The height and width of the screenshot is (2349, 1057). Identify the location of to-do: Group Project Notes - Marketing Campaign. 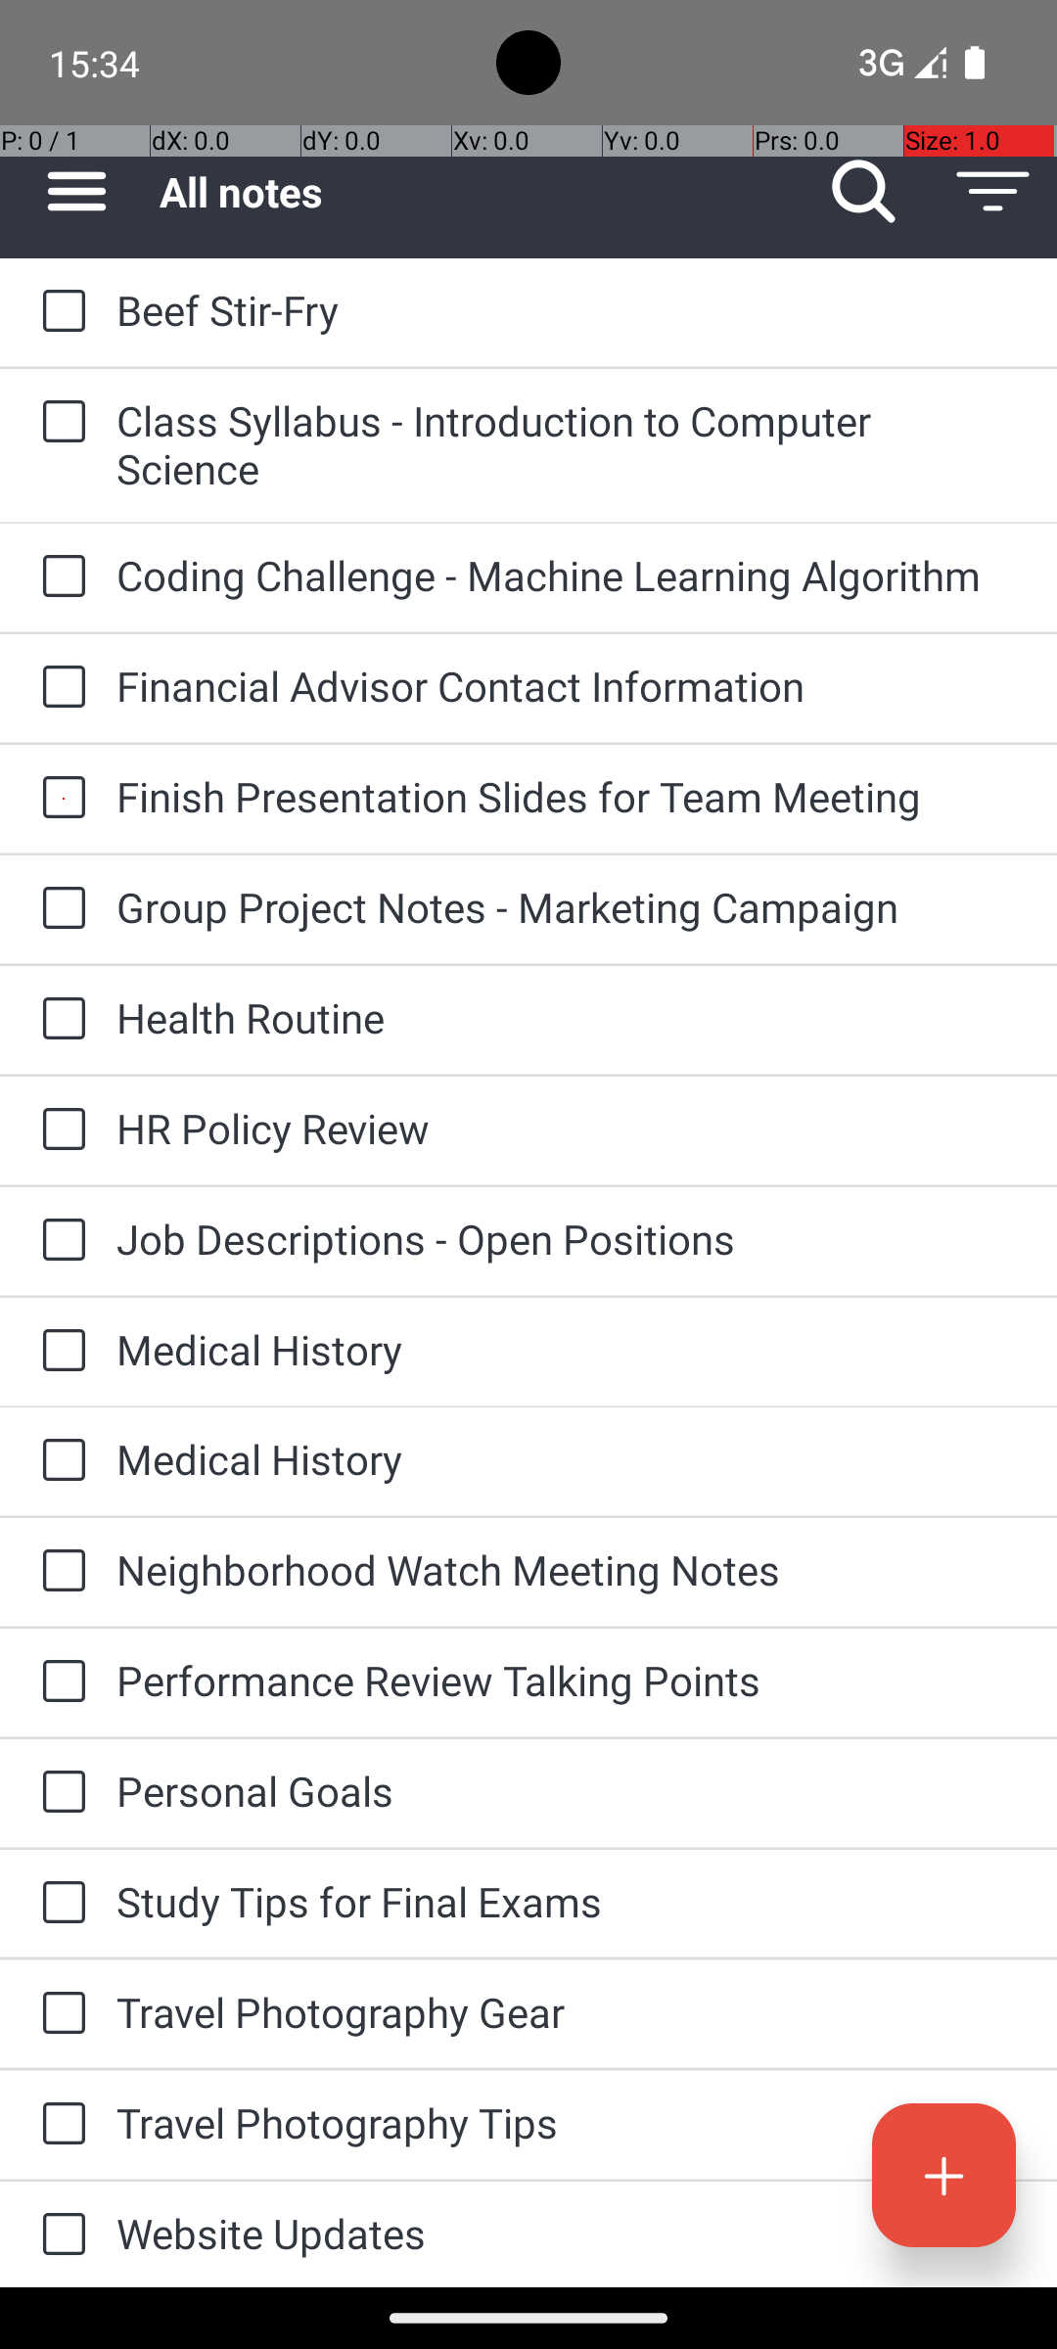
(59, 908).